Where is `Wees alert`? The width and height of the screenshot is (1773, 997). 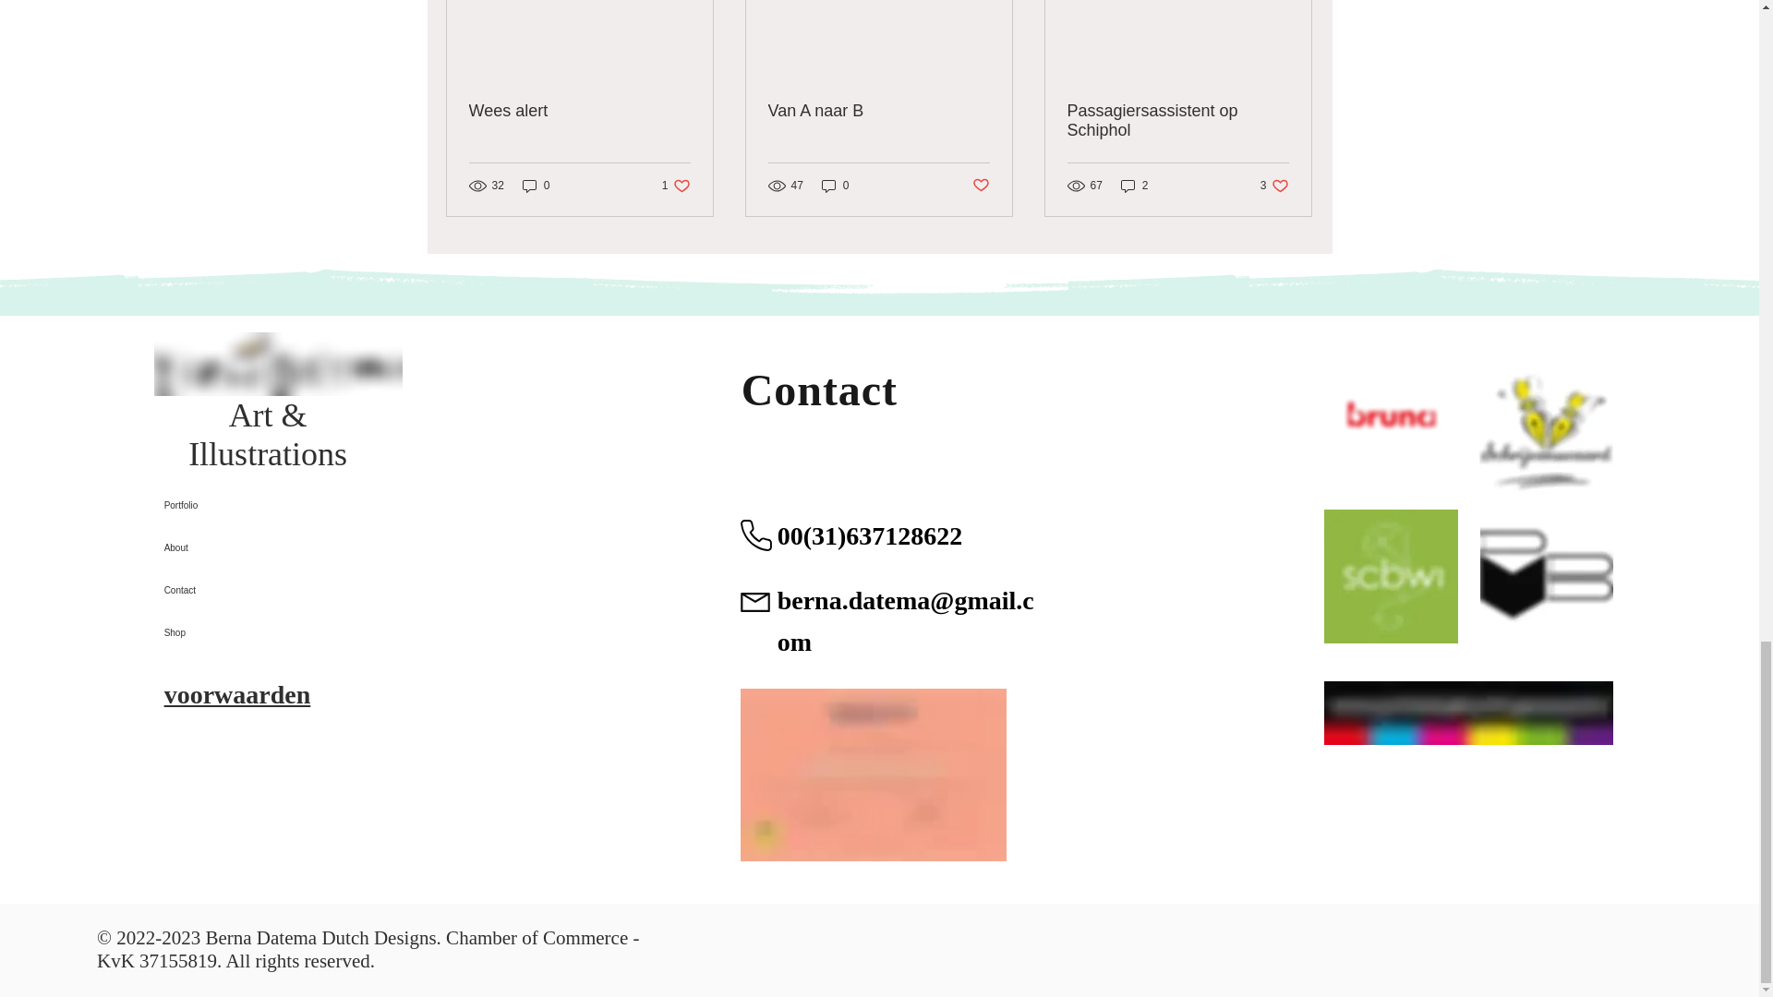
Wees alert is located at coordinates (580, 111).